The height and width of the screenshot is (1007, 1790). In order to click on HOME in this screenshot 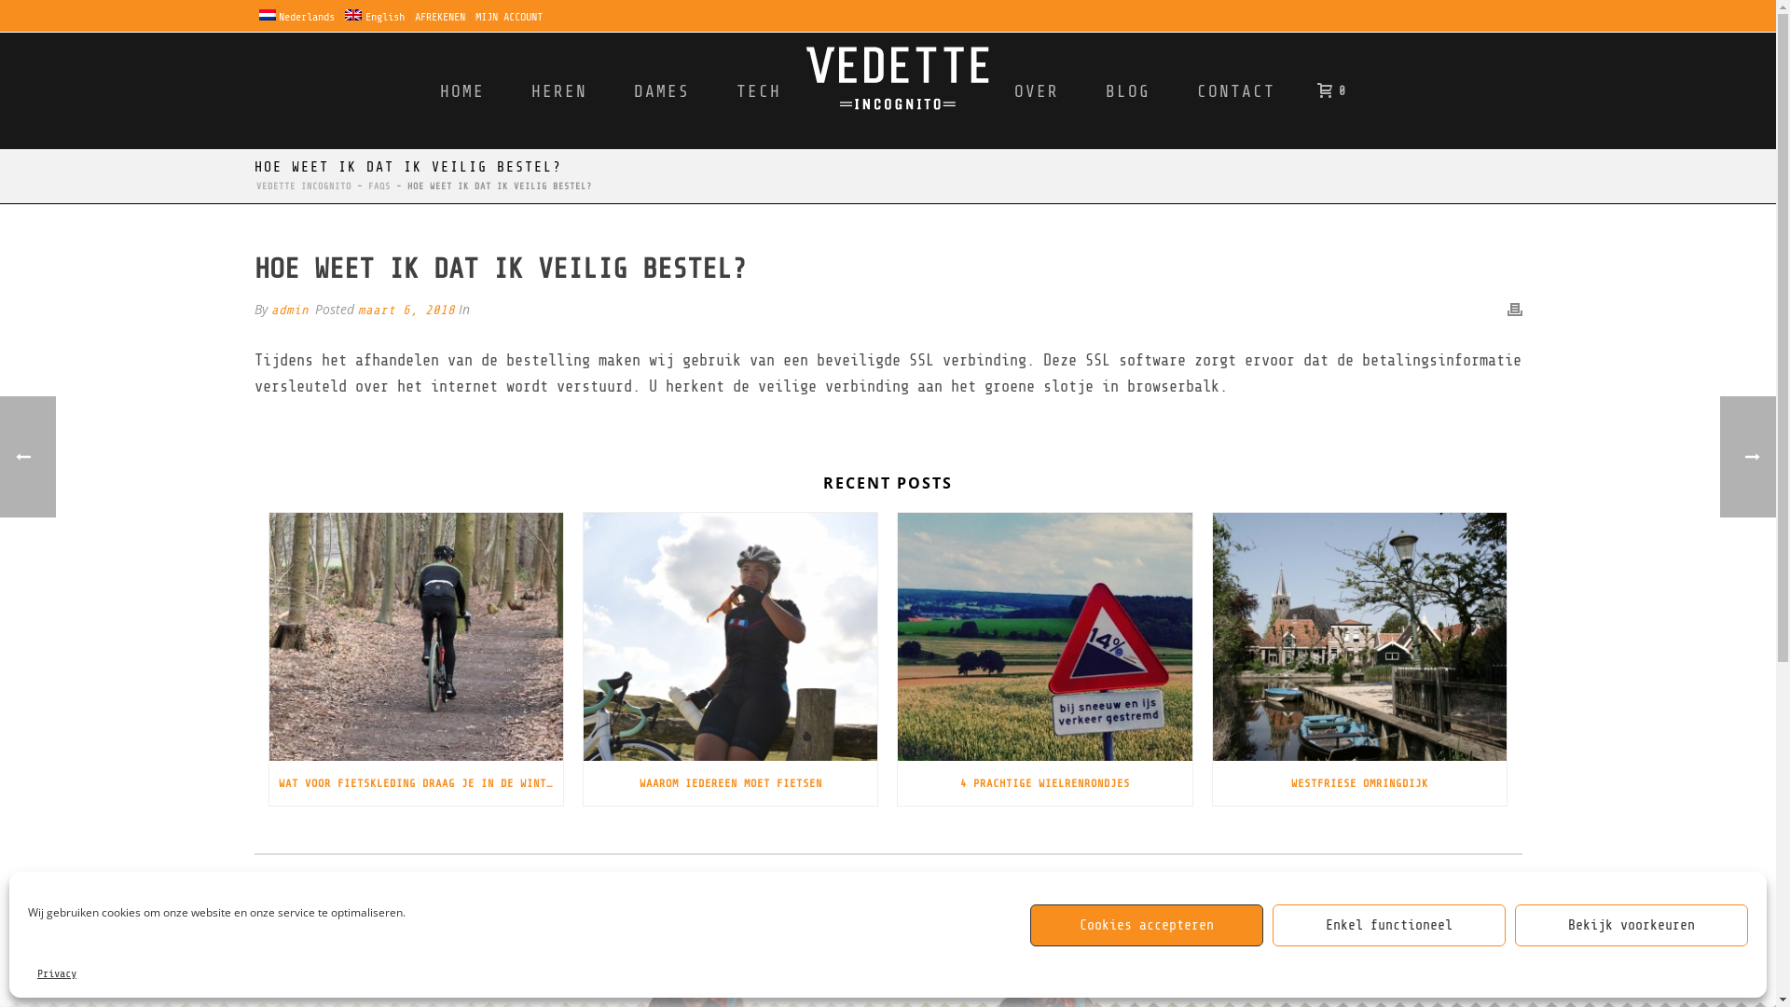, I will do `click(461, 91)`.